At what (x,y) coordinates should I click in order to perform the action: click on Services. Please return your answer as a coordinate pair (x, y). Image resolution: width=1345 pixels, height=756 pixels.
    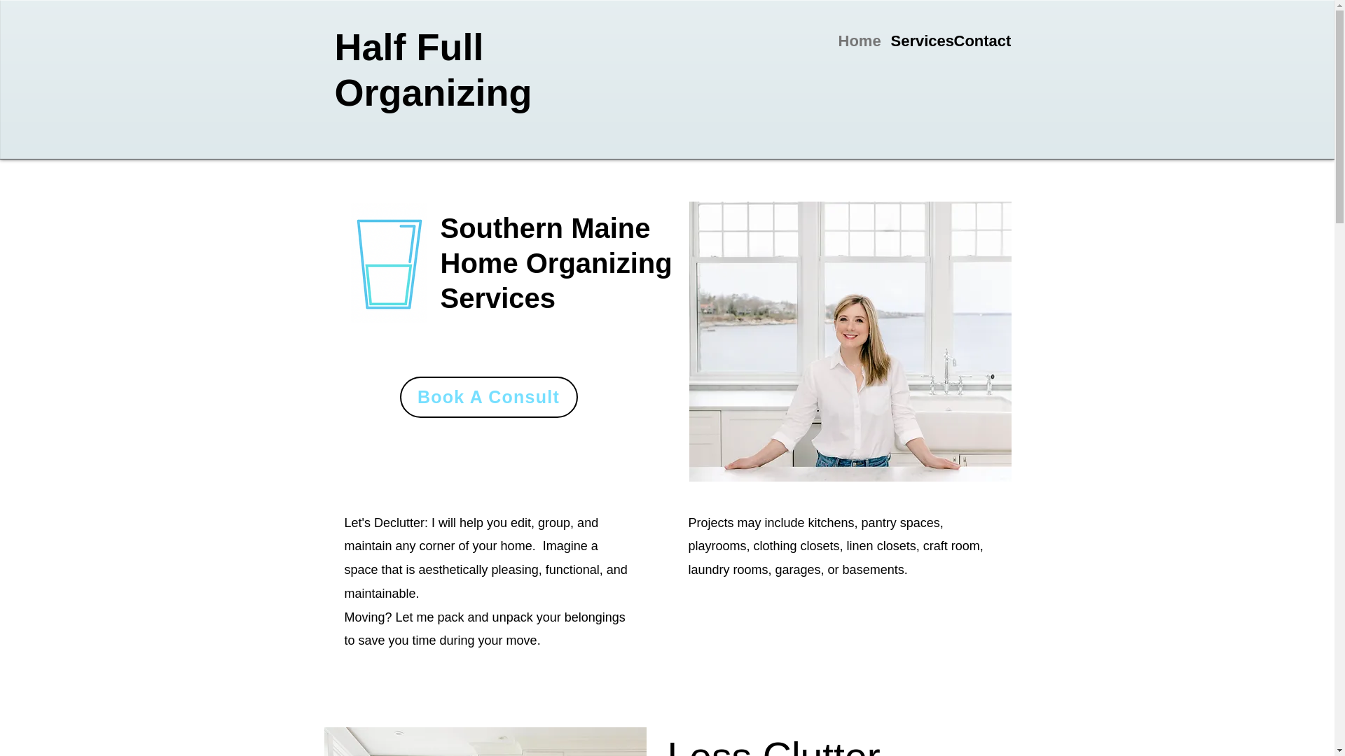
    Looking at the image, I should click on (915, 41).